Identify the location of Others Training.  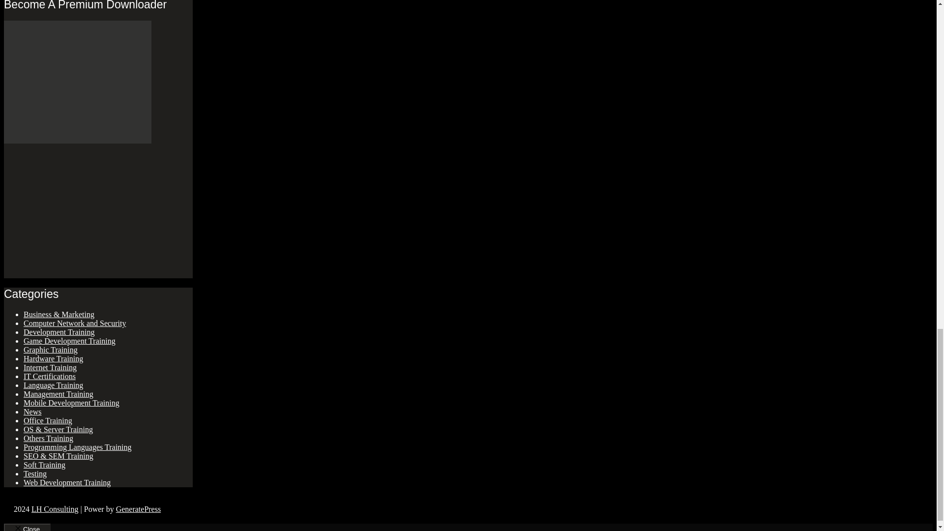
(48, 438).